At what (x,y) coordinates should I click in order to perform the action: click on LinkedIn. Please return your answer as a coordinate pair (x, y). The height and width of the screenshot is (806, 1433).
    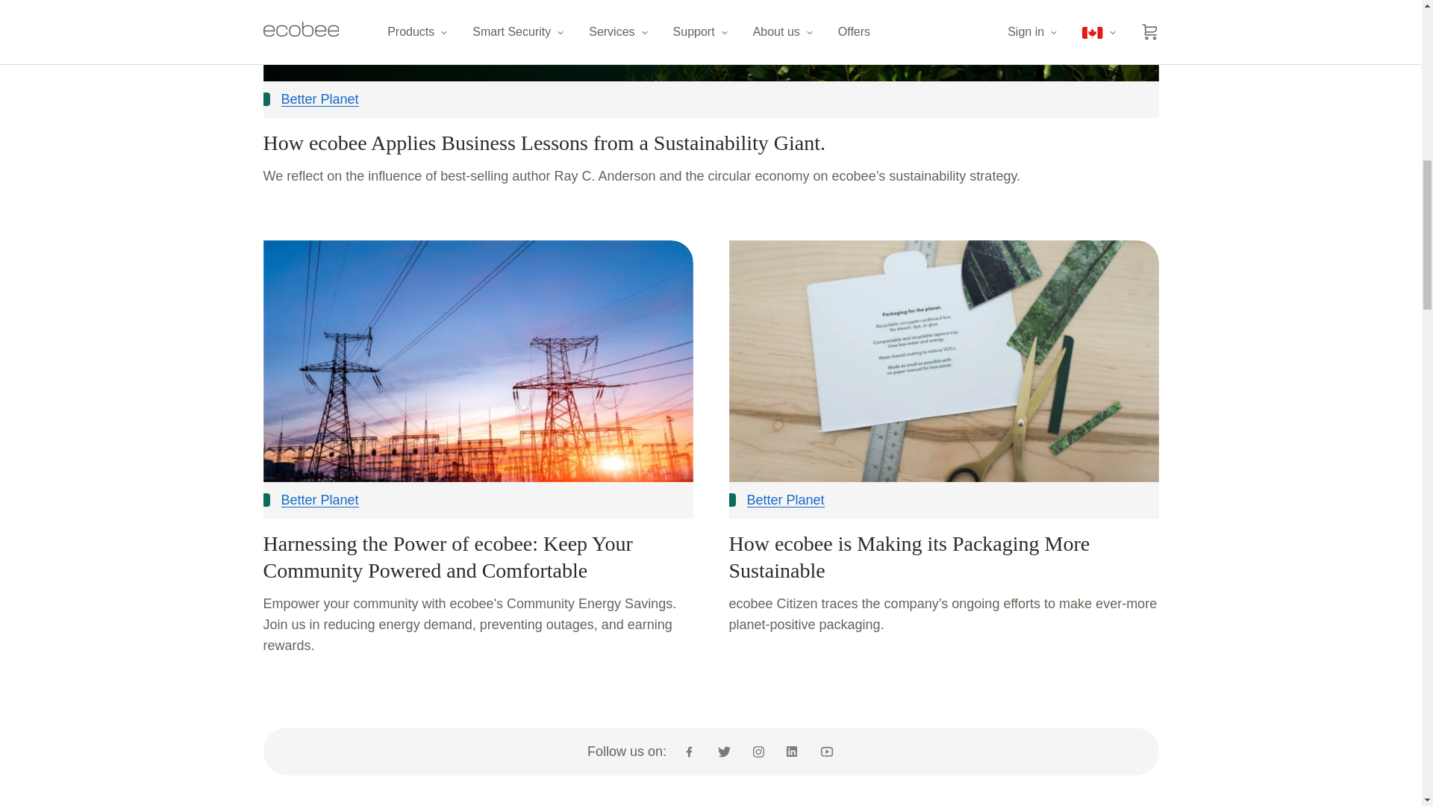
    Looking at the image, I should click on (791, 751).